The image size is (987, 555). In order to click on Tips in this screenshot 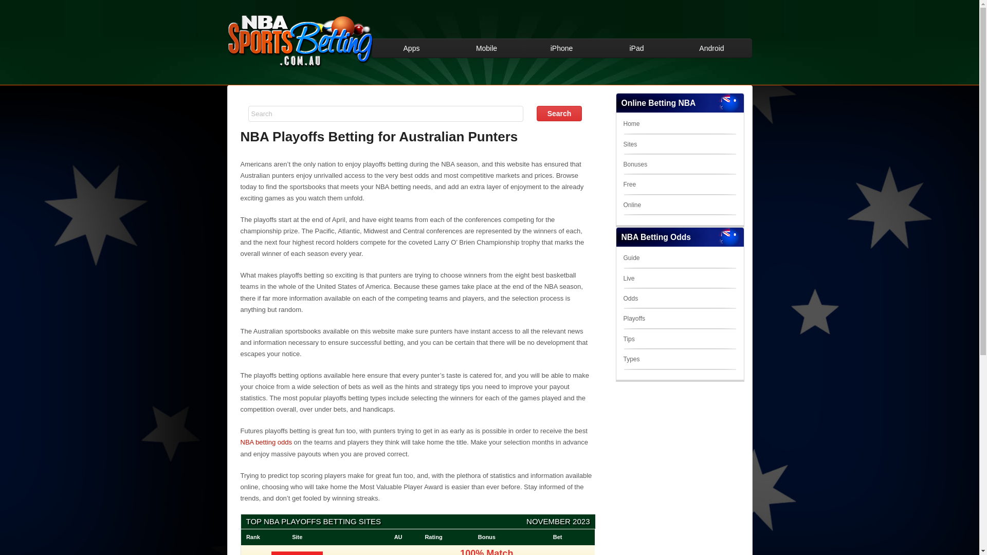, I will do `click(629, 339)`.